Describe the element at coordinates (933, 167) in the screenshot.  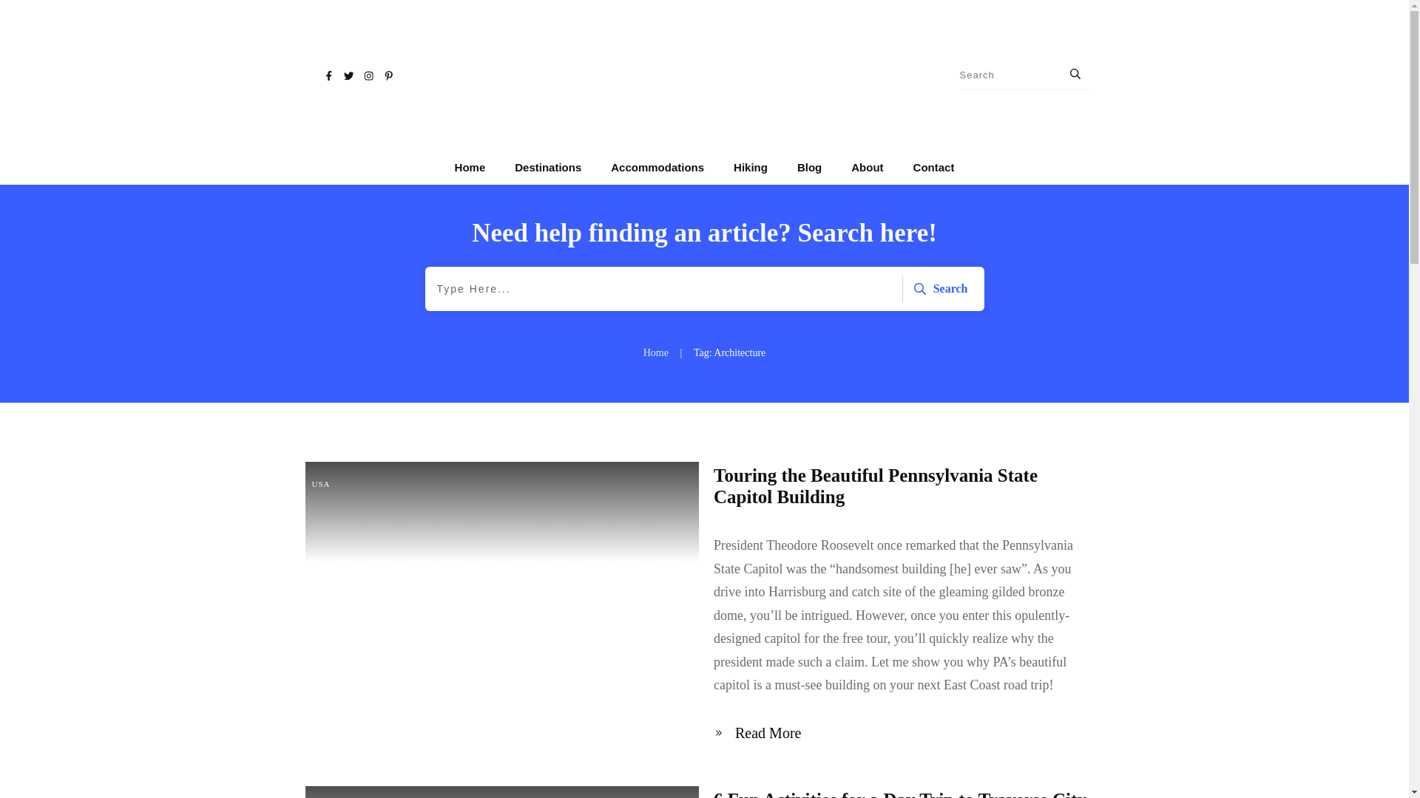
I see `Contact` at that location.